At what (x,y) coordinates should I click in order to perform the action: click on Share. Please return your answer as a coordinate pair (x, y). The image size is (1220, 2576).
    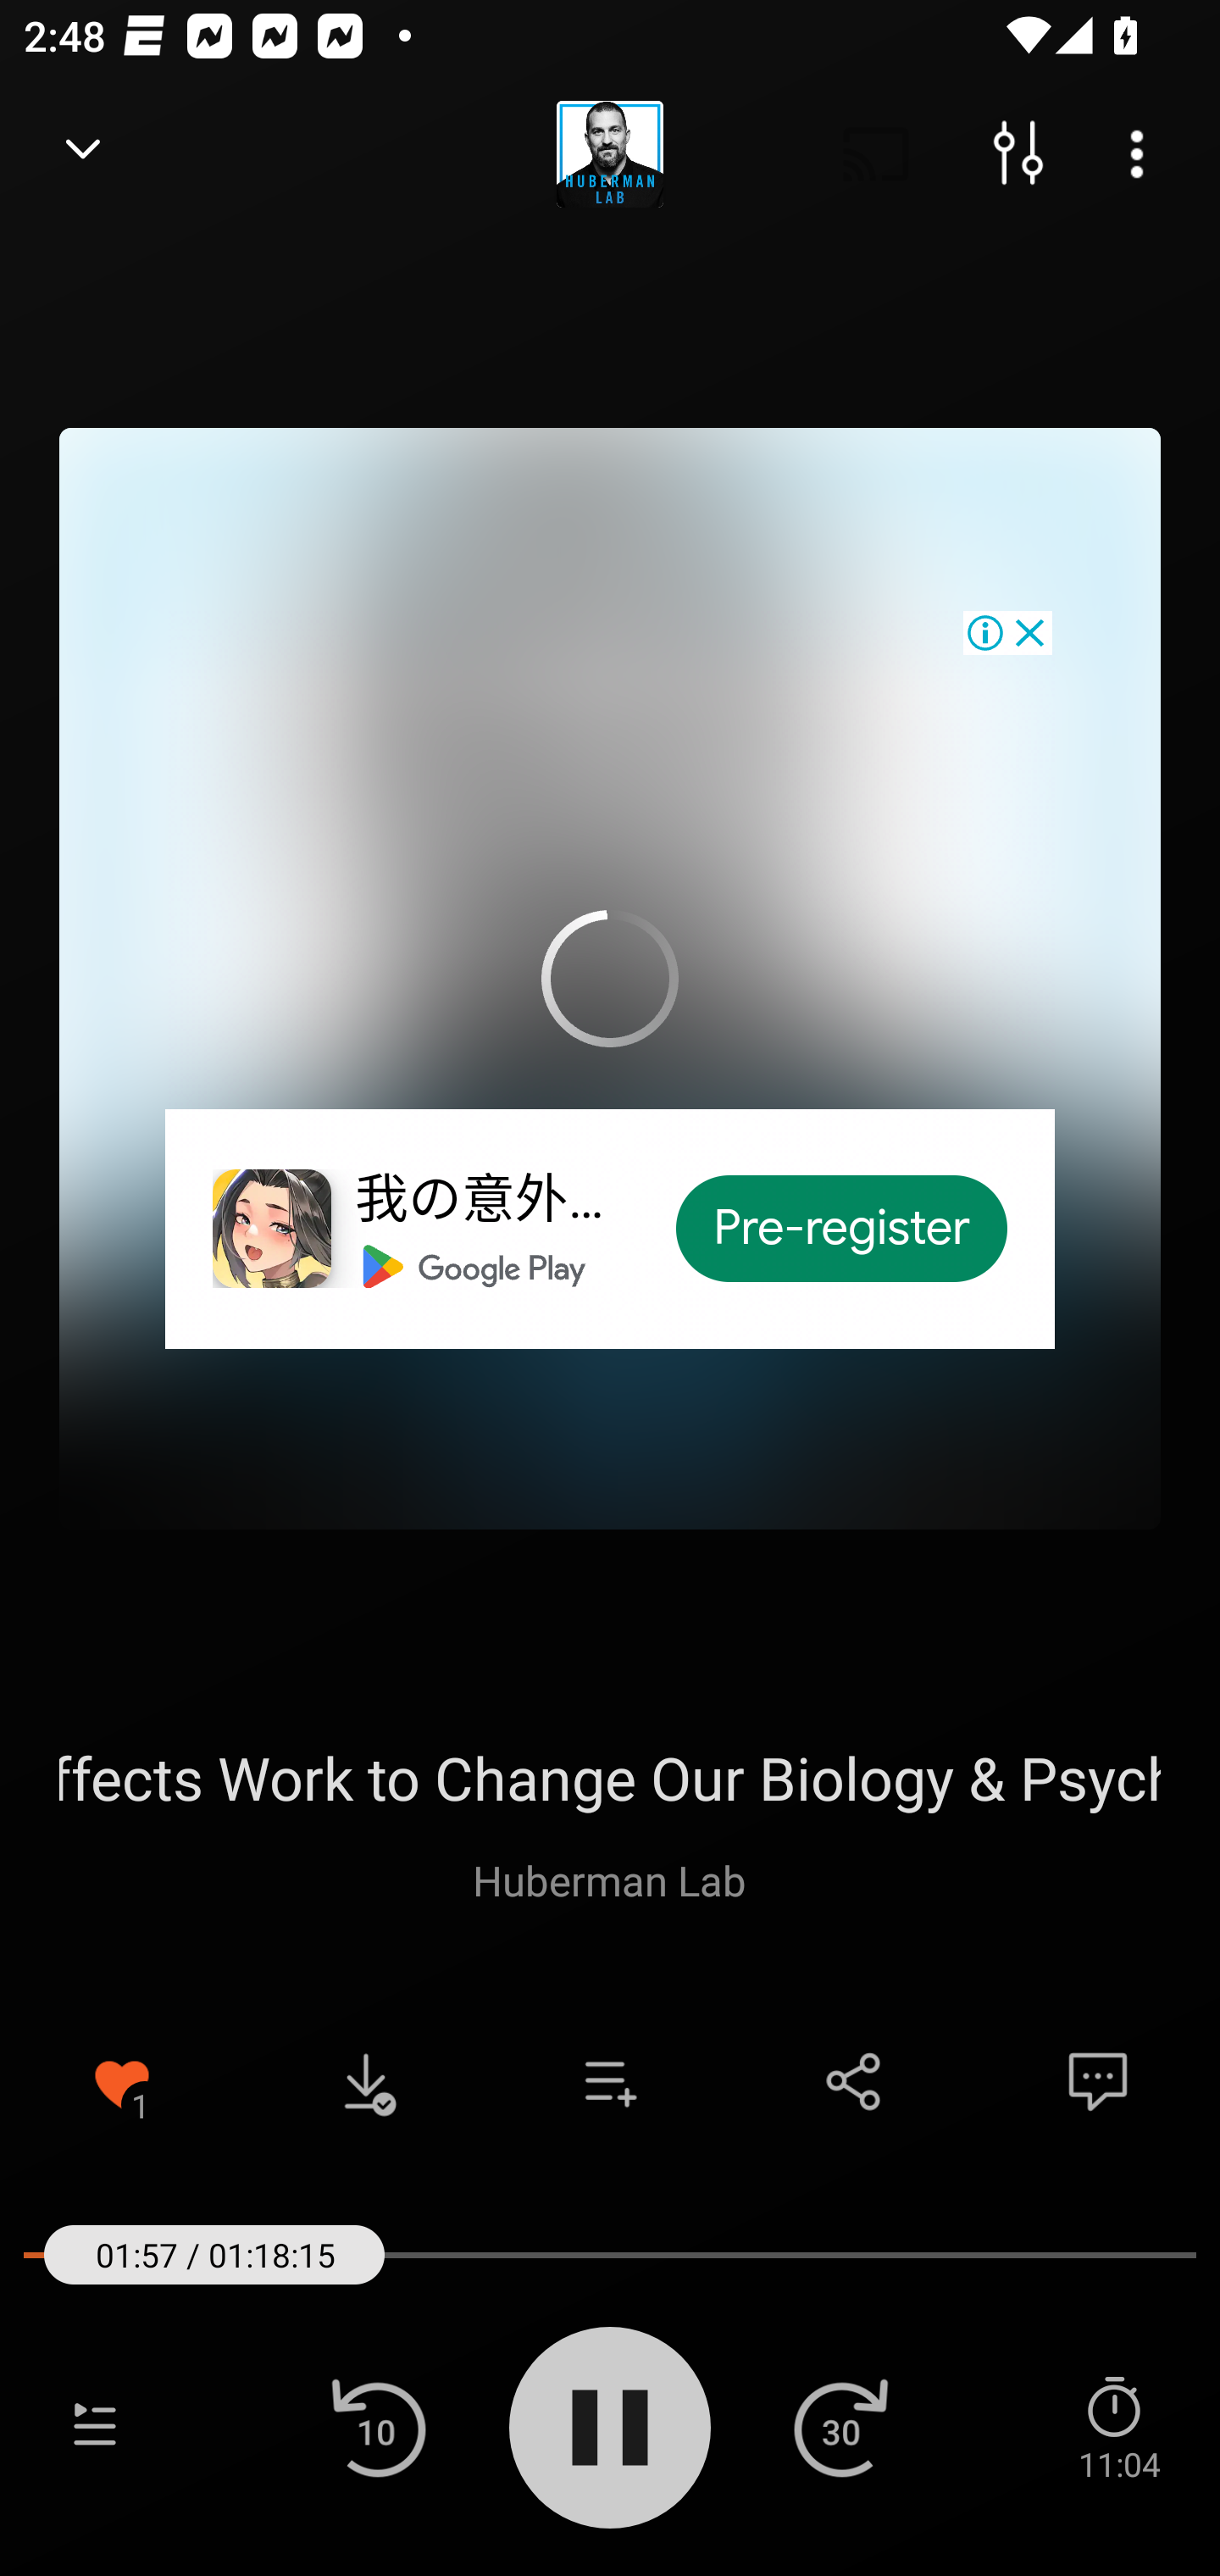
    Looking at the image, I should click on (854, 2081).